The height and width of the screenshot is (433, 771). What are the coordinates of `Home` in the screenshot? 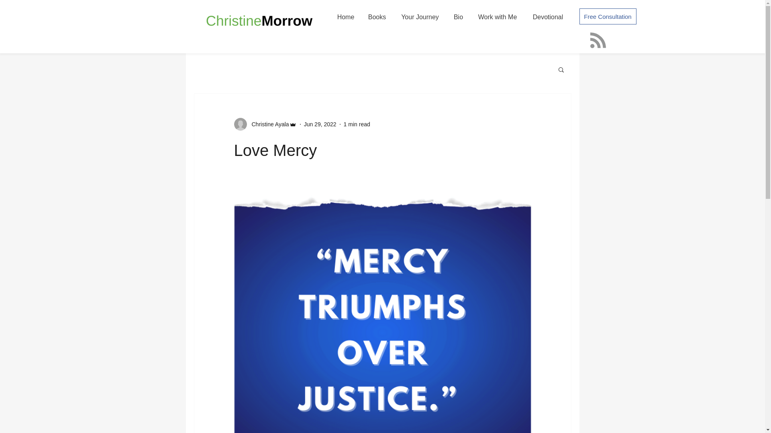 It's located at (345, 17).